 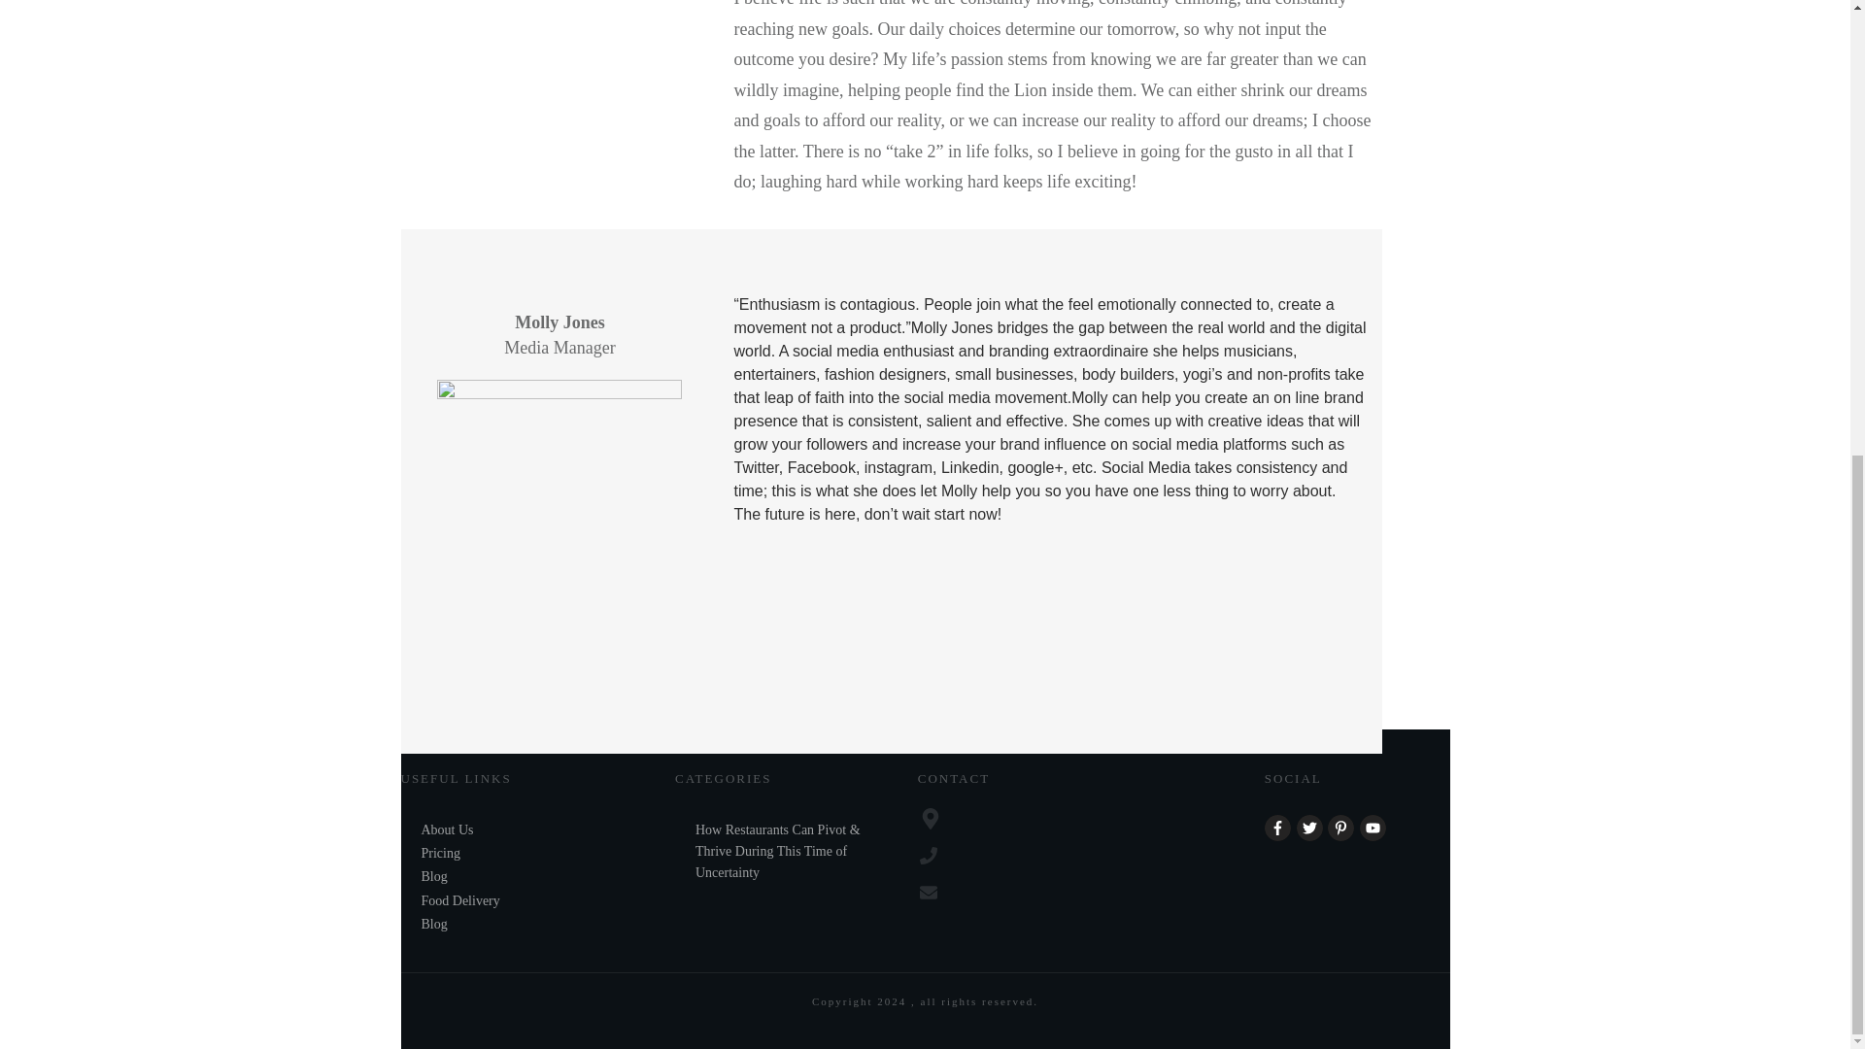 What do you see at coordinates (433, 876) in the screenshot?
I see `Blog` at bounding box center [433, 876].